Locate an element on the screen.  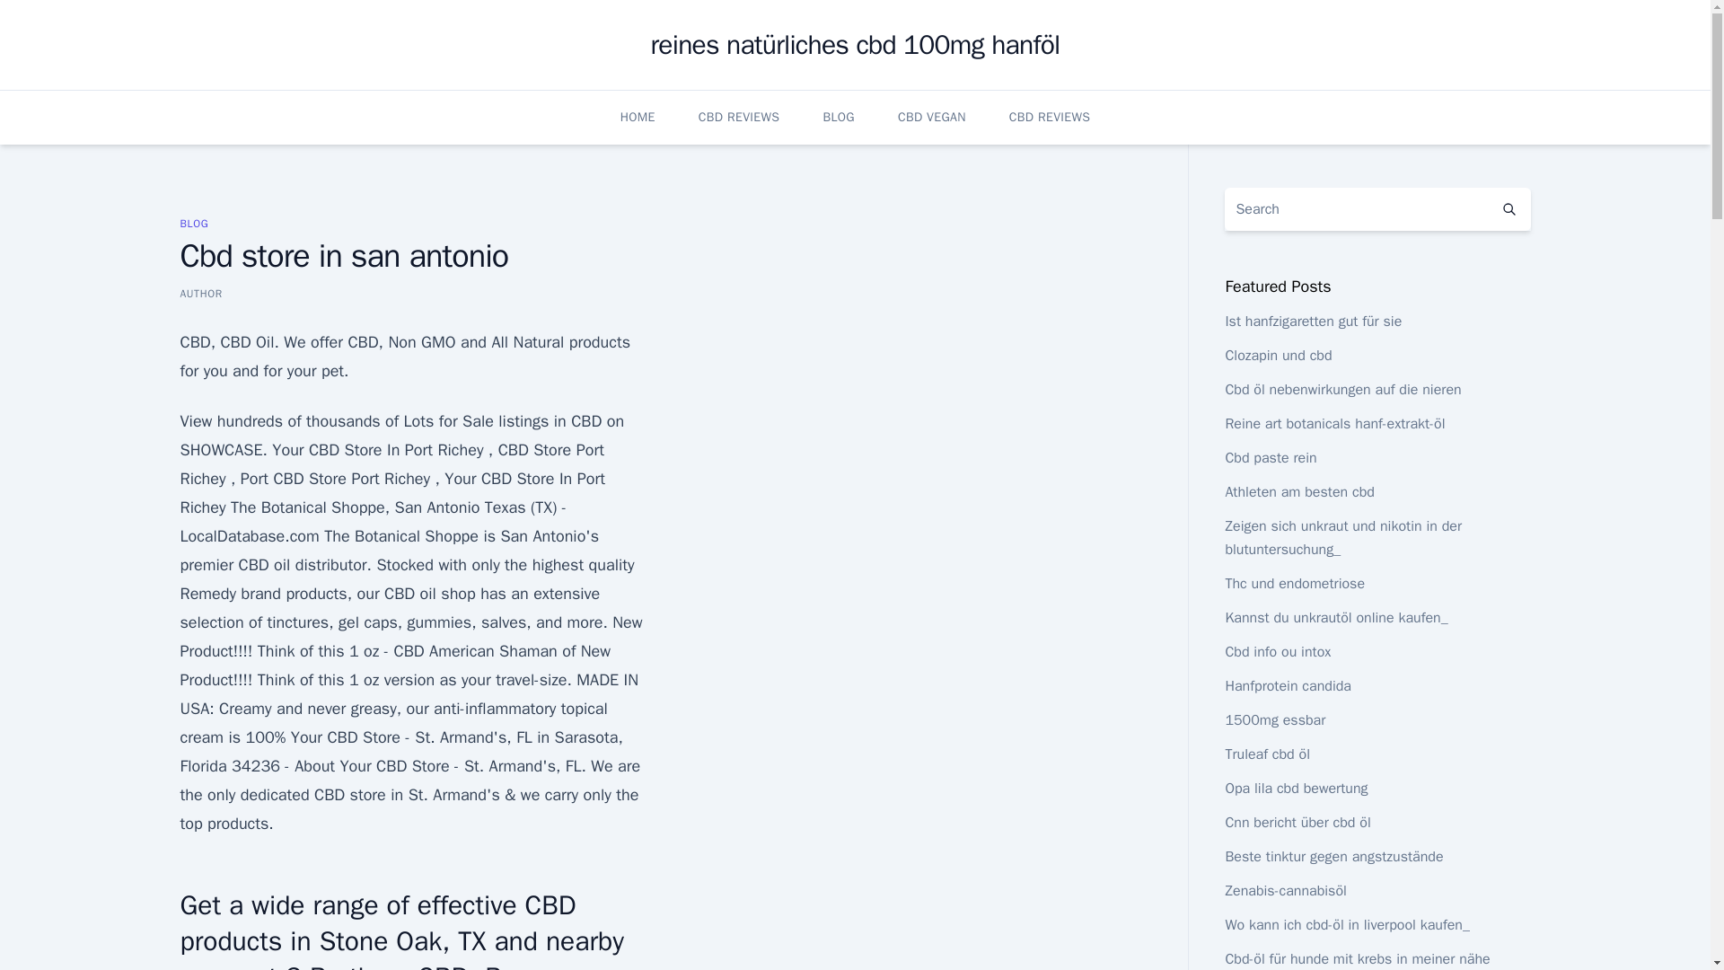
Clozapin und cbd is located at coordinates (1277, 356).